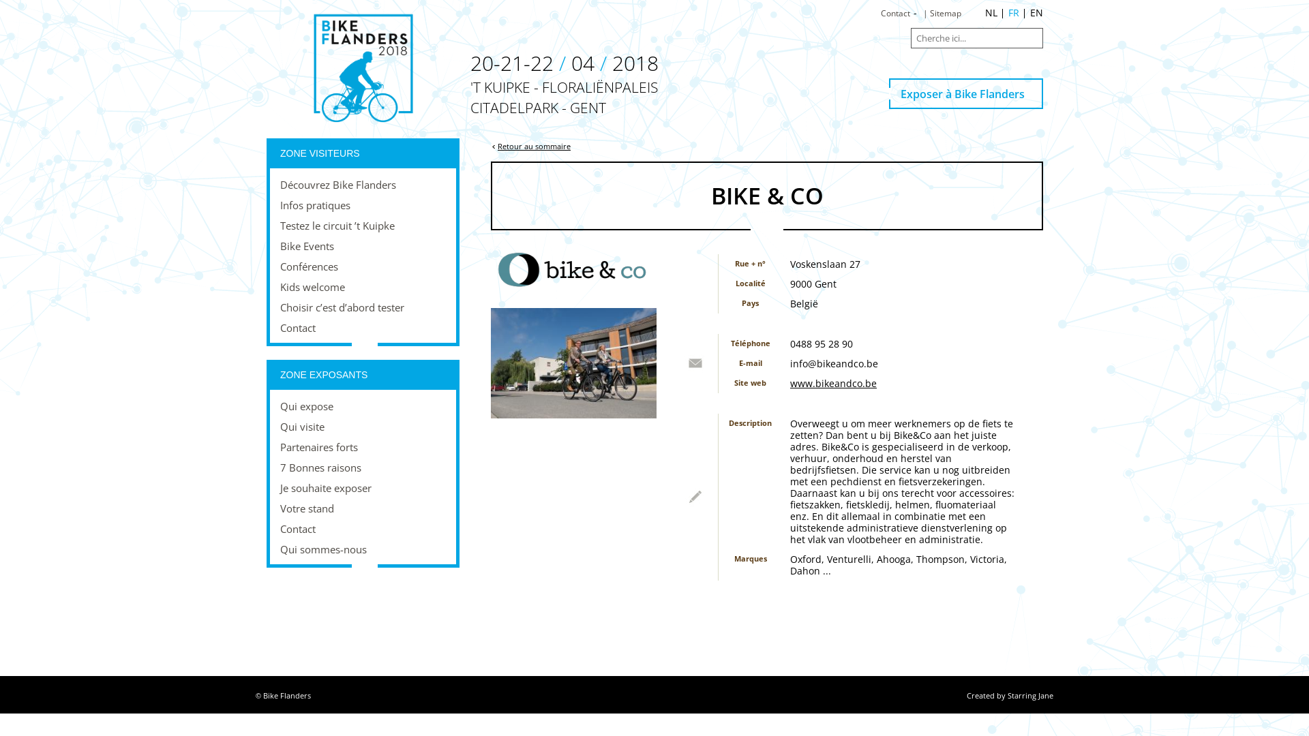  Describe the element at coordinates (363, 529) in the screenshot. I see `Contact` at that location.